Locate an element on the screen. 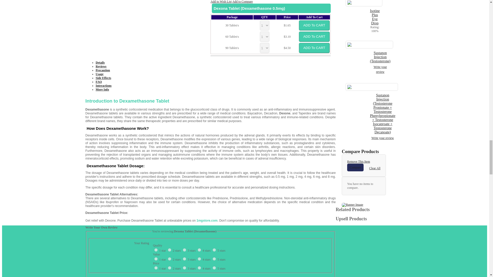 The image size is (493, 277). 15 is located at coordinates (214, 268).